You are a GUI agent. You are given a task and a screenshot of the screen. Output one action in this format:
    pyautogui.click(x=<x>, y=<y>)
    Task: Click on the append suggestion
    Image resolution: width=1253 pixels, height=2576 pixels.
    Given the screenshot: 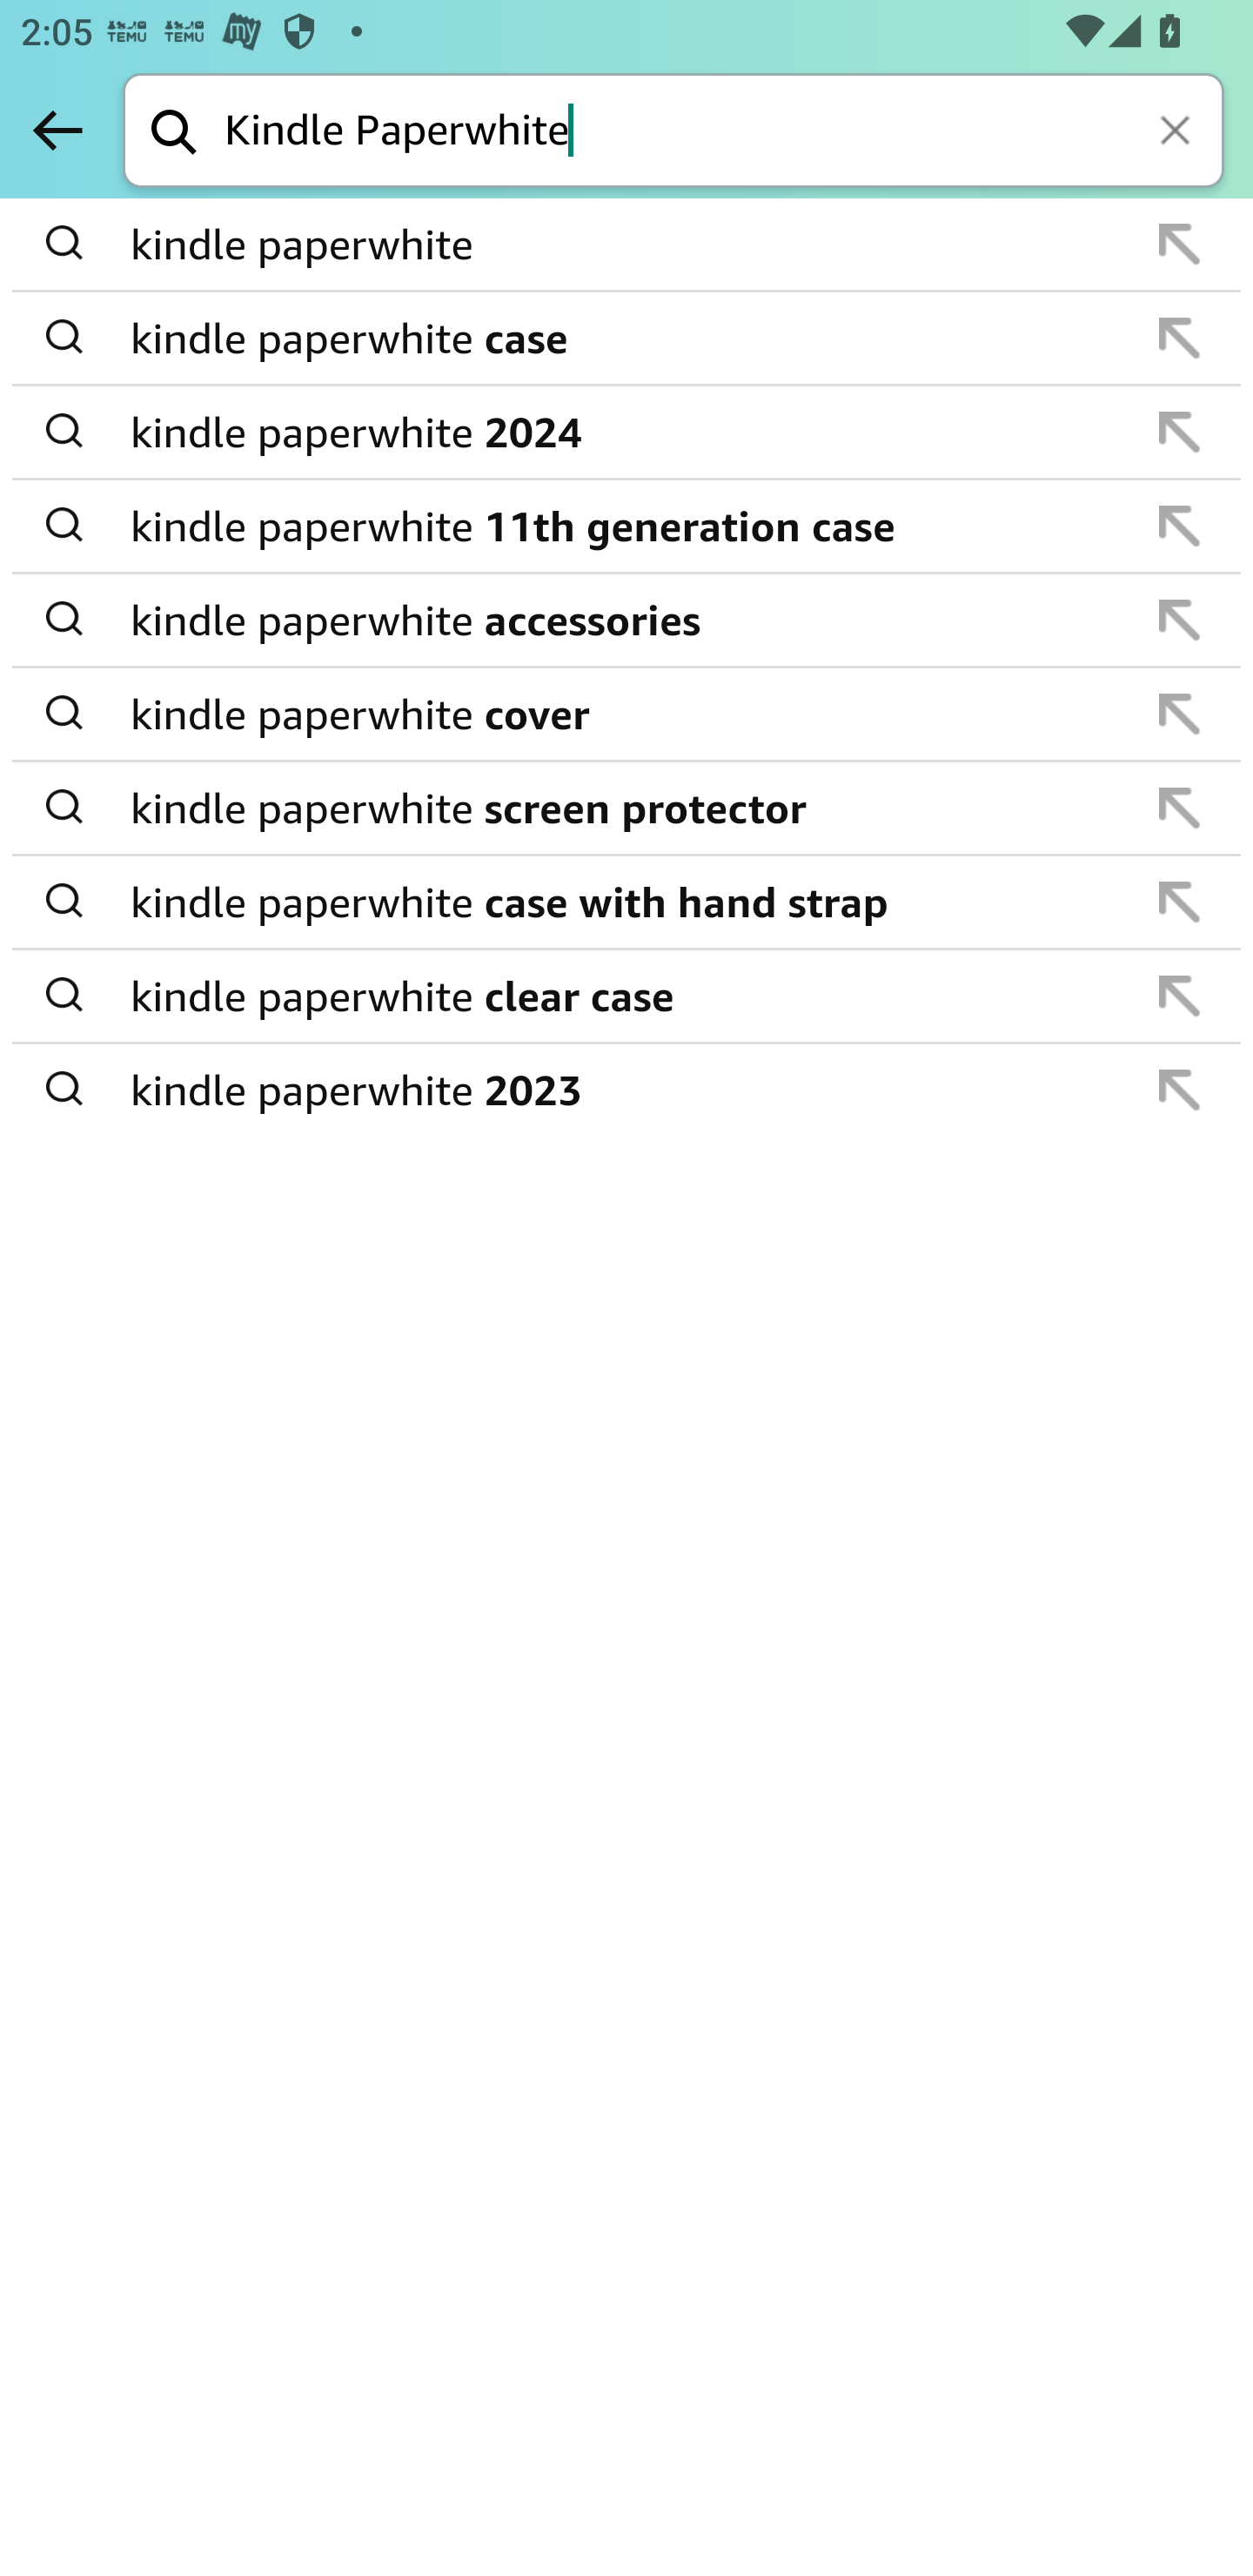 What is the action you would take?
    pyautogui.click(x=1180, y=996)
    